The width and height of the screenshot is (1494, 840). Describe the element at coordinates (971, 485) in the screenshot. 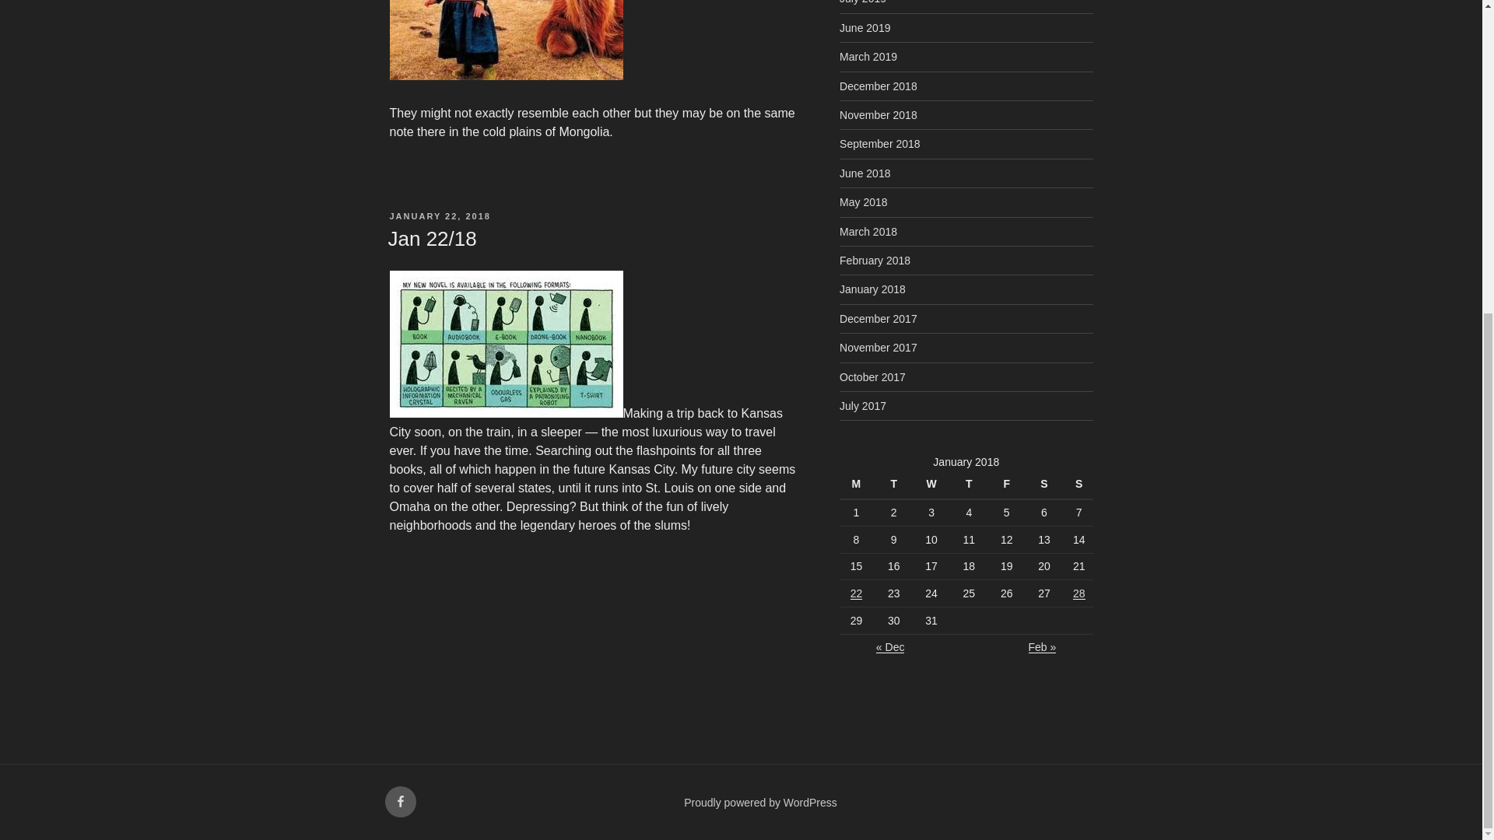

I see `Thursday` at that location.